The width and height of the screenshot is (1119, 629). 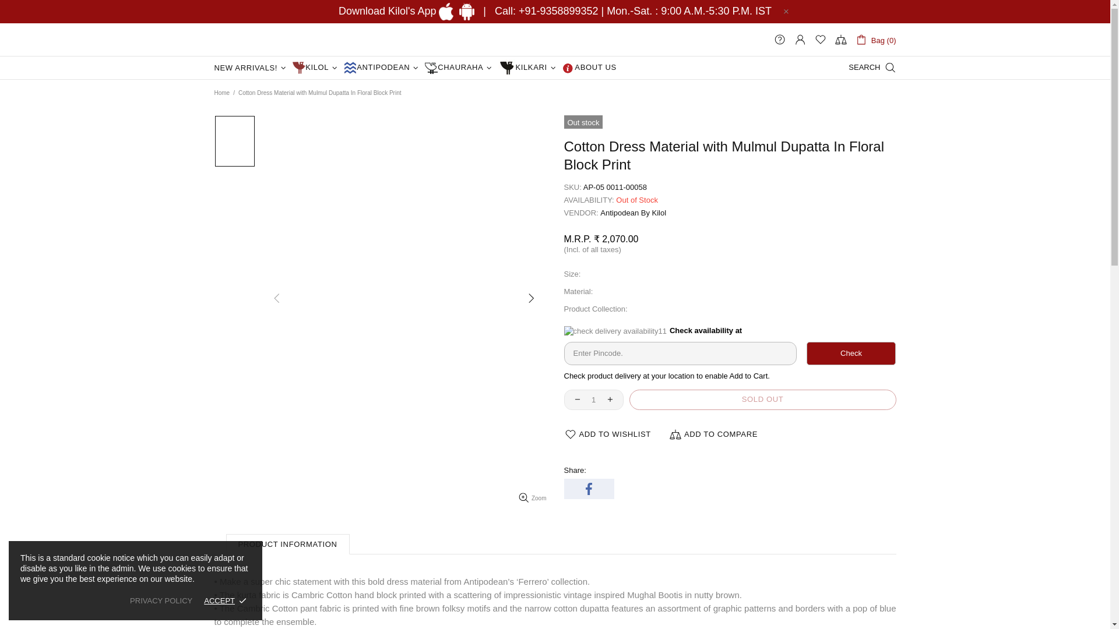 What do you see at coordinates (316, 68) in the screenshot?
I see `KILOL` at bounding box center [316, 68].